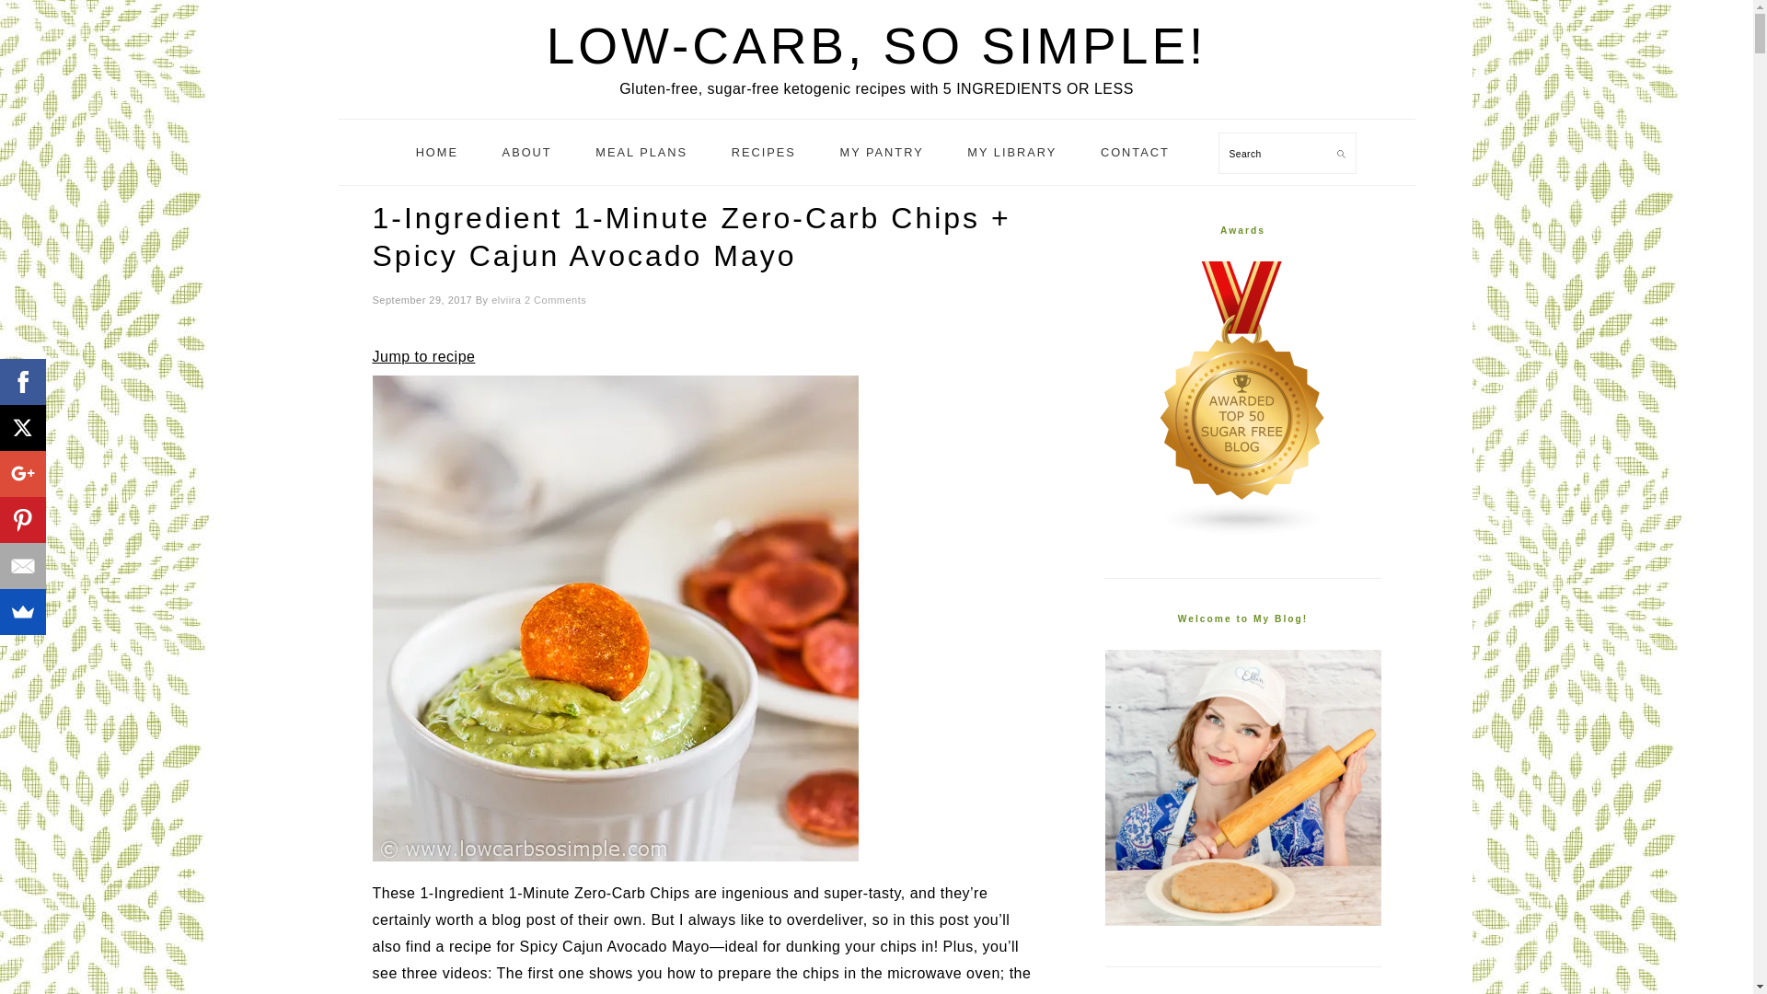  Describe the element at coordinates (641, 153) in the screenshot. I see `MEAL PLANS` at that location.